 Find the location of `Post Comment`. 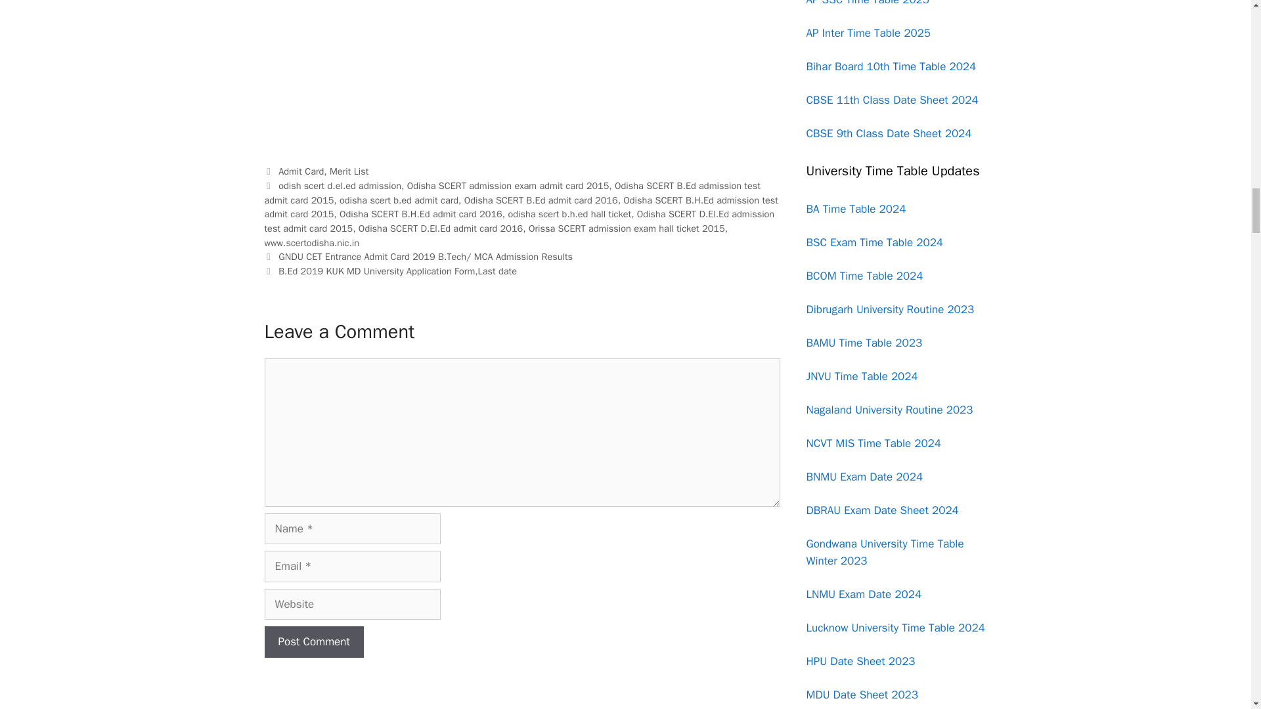

Post Comment is located at coordinates (313, 642).